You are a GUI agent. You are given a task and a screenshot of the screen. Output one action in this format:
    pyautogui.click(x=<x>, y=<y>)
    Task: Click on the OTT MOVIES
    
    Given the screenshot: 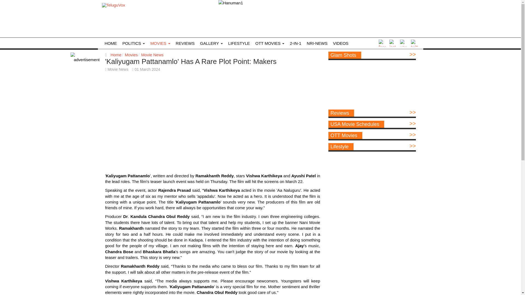 What is the action you would take?
    pyautogui.click(x=270, y=43)
    